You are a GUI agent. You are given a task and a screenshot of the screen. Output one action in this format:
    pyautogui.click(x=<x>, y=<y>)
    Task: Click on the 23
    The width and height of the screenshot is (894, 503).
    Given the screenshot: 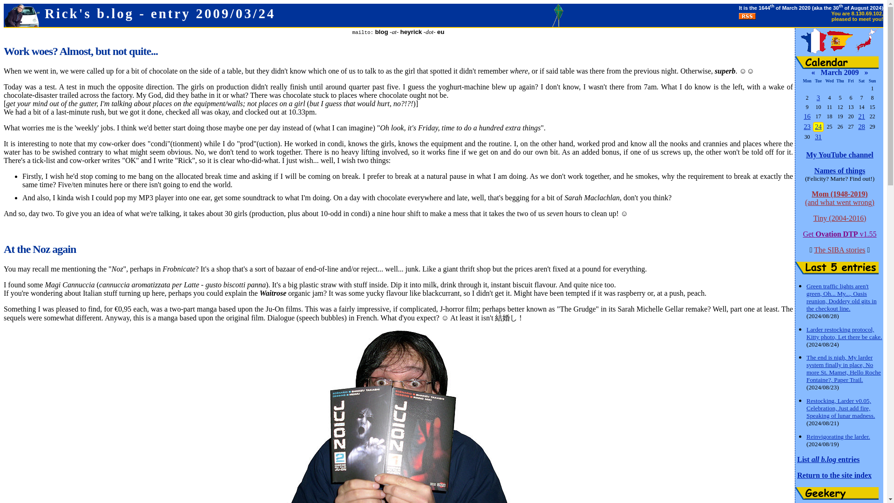 What is the action you would take?
    pyautogui.click(x=807, y=126)
    